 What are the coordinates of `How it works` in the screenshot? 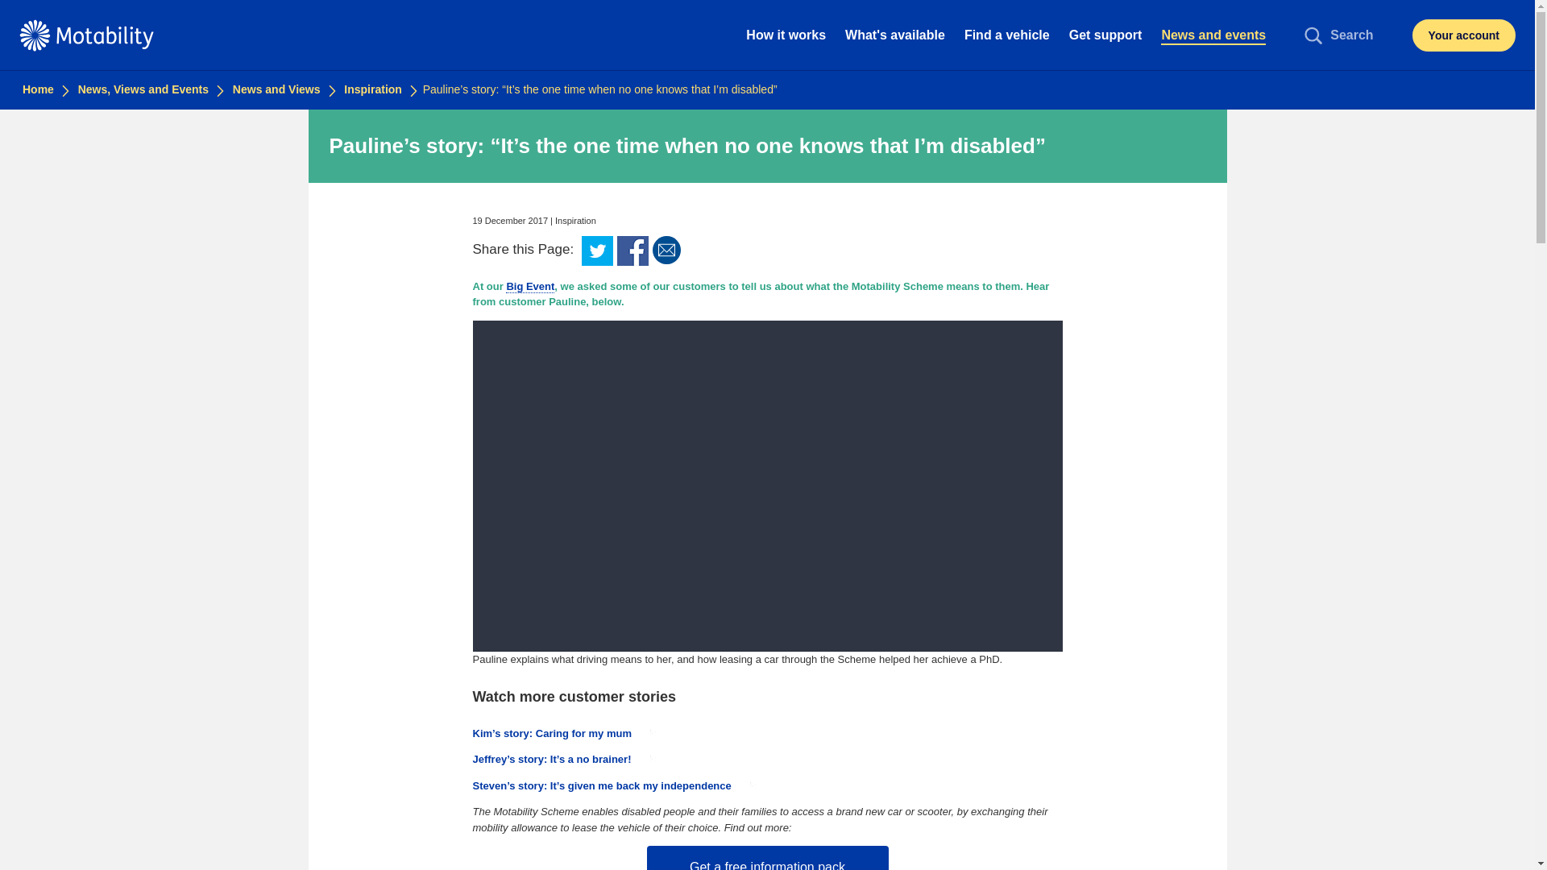 It's located at (785, 35).